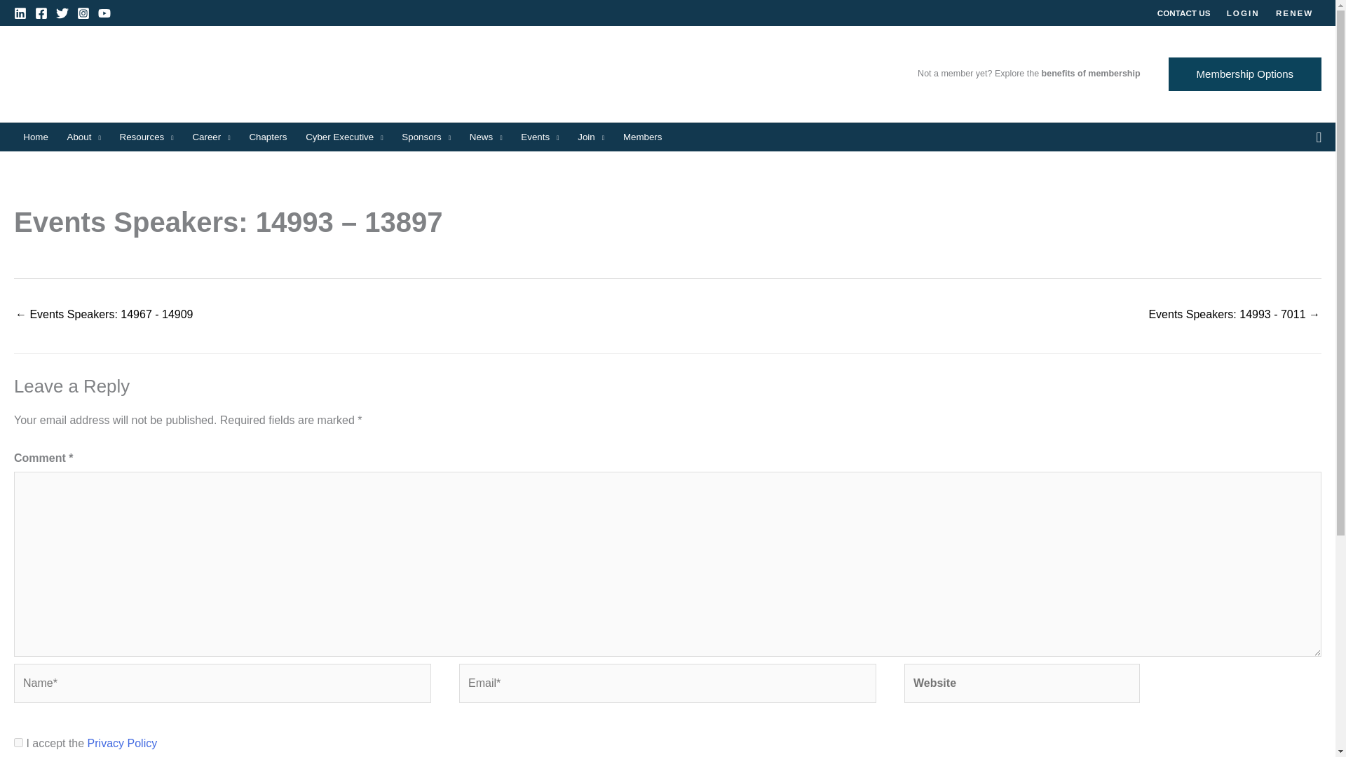 The image size is (1346, 757). What do you see at coordinates (84, 137) in the screenshot?
I see `About` at bounding box center [84, 137].